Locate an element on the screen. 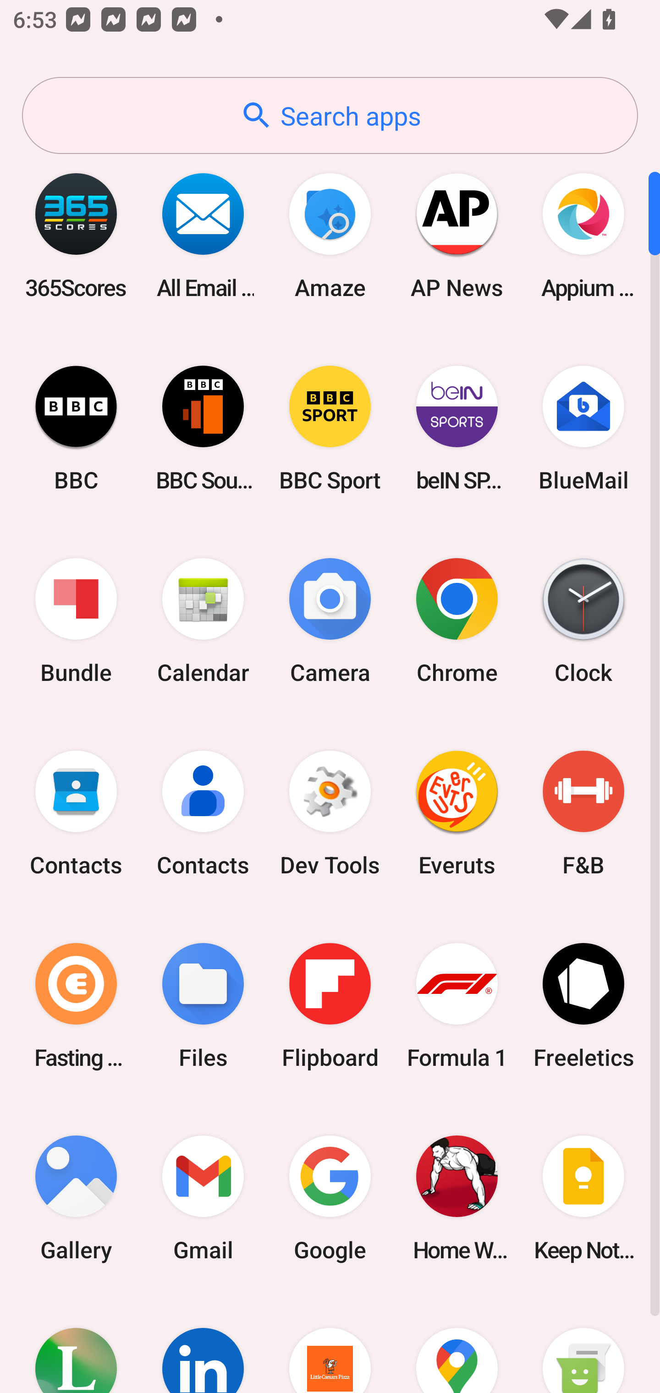 Image resolution: width=660 pixels, height=1393 pixels. Maps is located at coordinates (456, 1344).